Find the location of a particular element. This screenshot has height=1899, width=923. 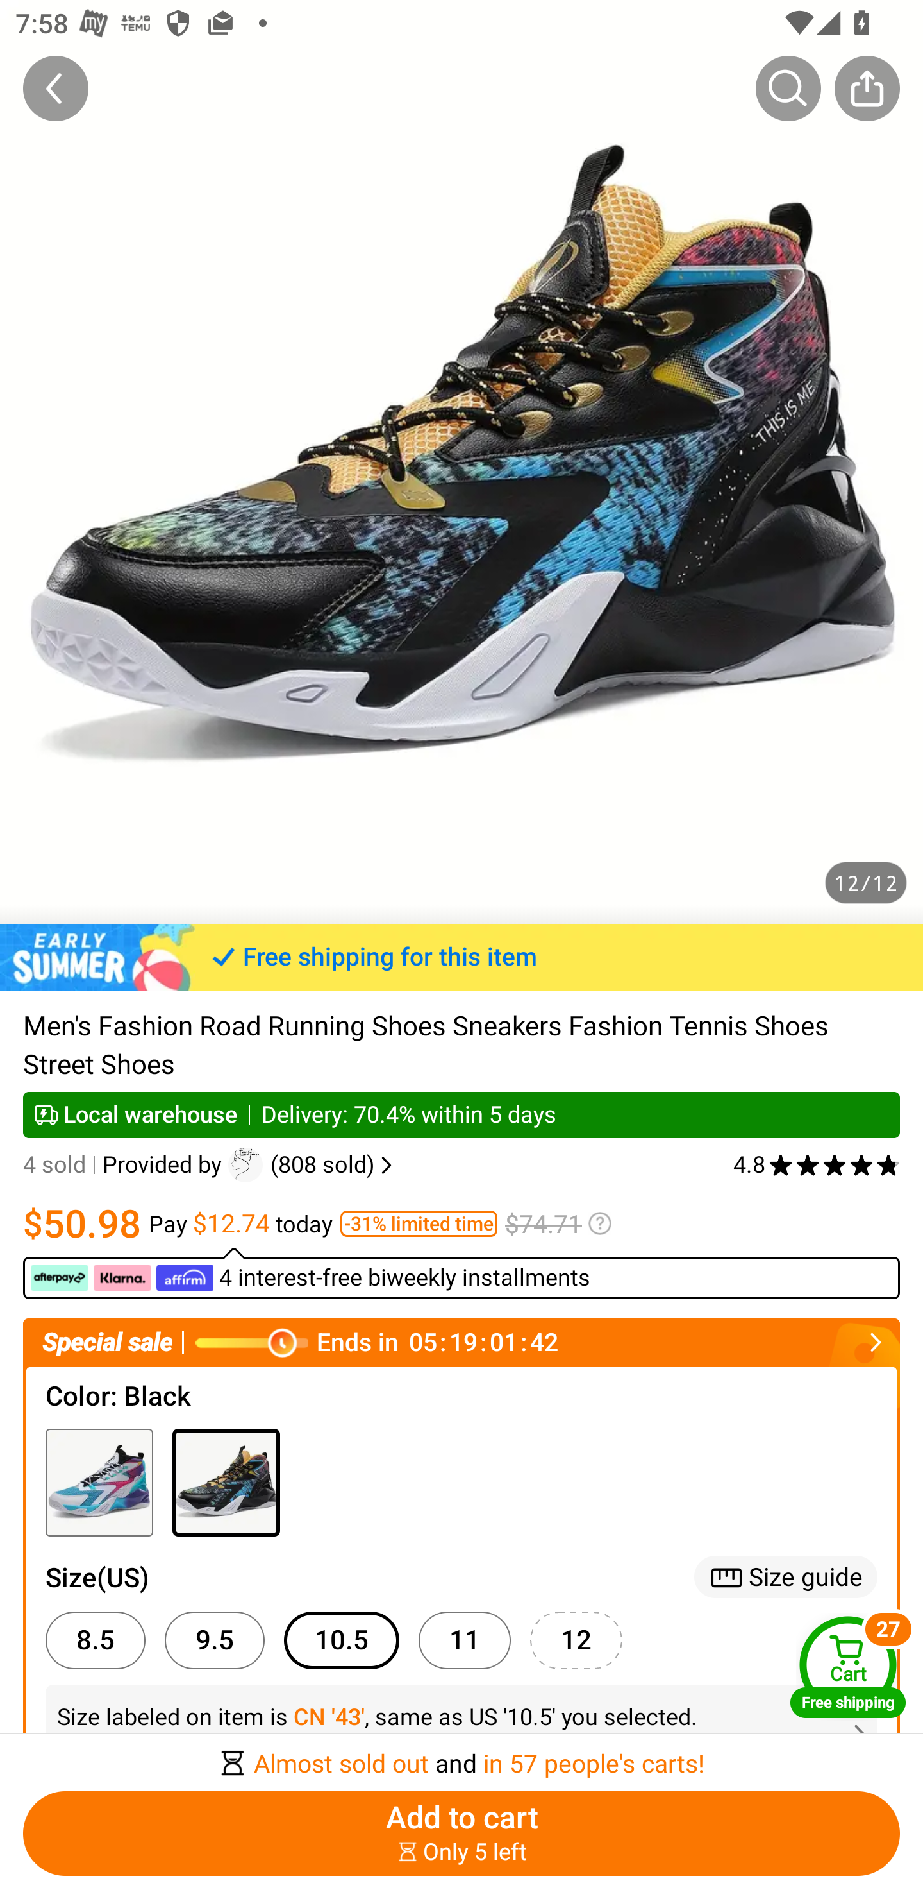

Add to cart ￼￼Only 5 left is located at coordinates (462, 1834).